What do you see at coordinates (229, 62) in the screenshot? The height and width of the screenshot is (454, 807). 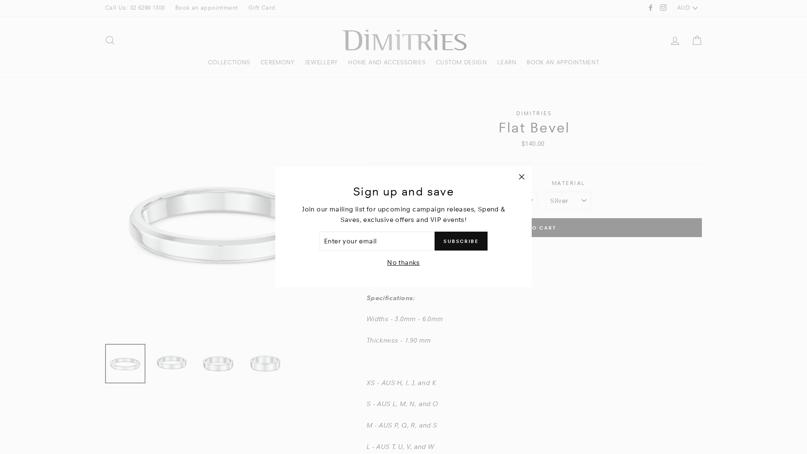 I see `COLLECTIONS` at bounding box center [229, 62].